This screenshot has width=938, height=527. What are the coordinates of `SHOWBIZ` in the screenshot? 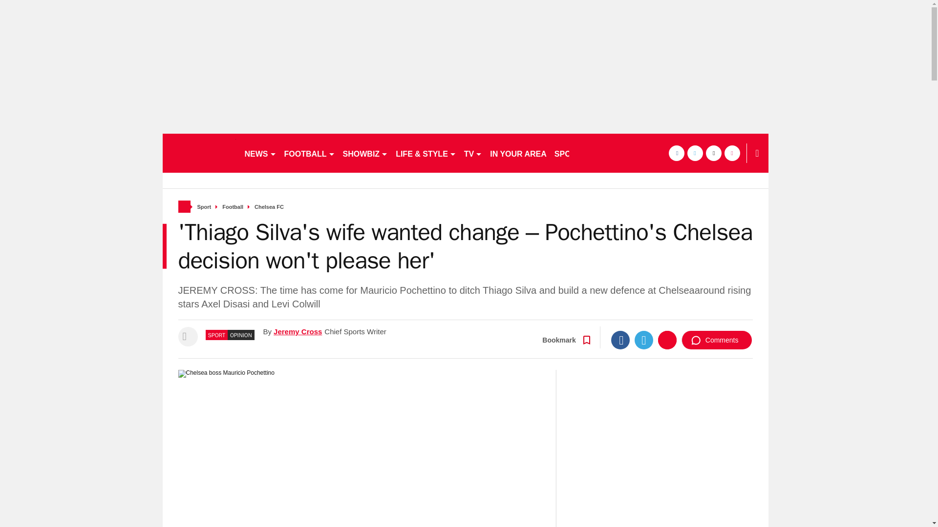 It's located at (365, 153).